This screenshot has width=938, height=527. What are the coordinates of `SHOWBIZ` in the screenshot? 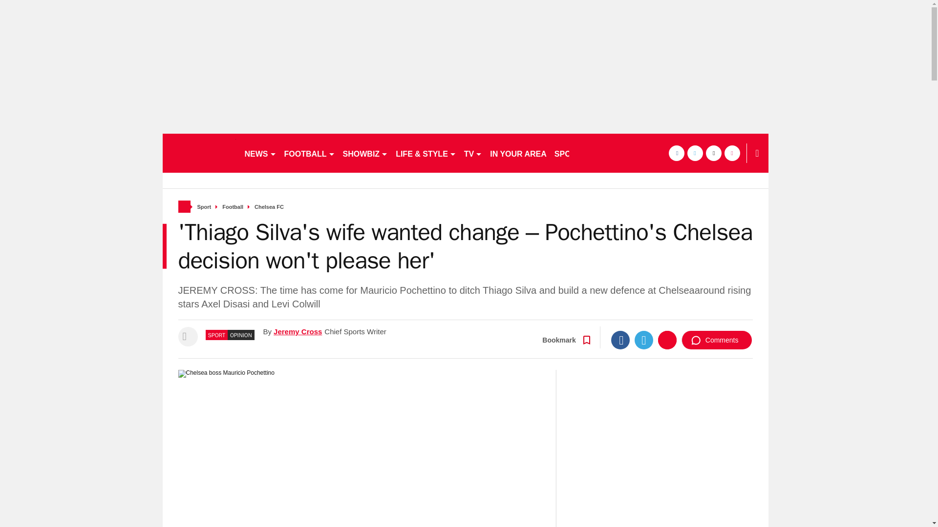 It's located at (365, 153).